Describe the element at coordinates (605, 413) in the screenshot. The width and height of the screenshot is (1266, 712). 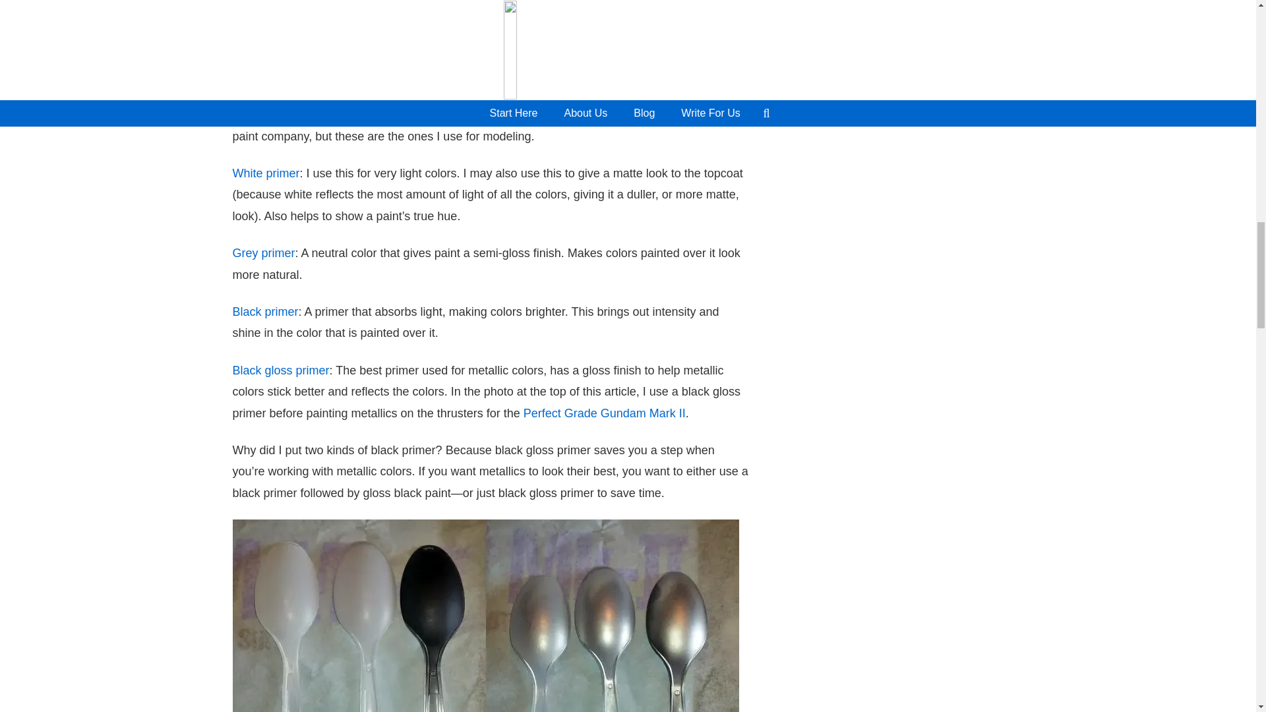
I see `Perfect Grade Gundam Mark II` at that location.